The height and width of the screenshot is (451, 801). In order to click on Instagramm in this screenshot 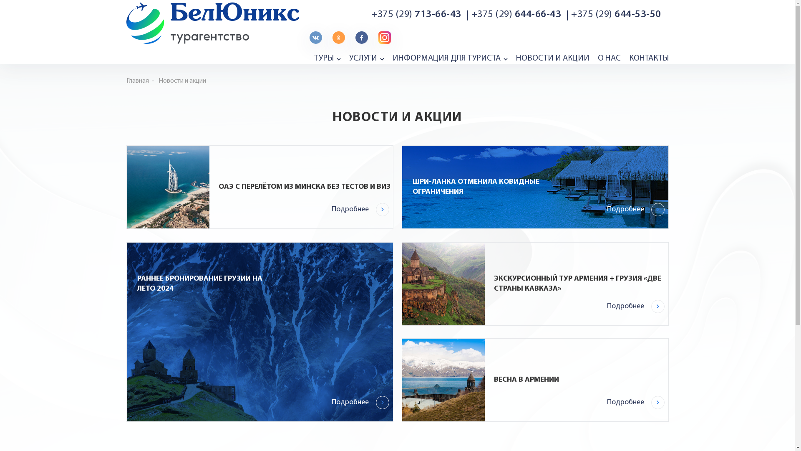, I will do `click(384, 38)`.